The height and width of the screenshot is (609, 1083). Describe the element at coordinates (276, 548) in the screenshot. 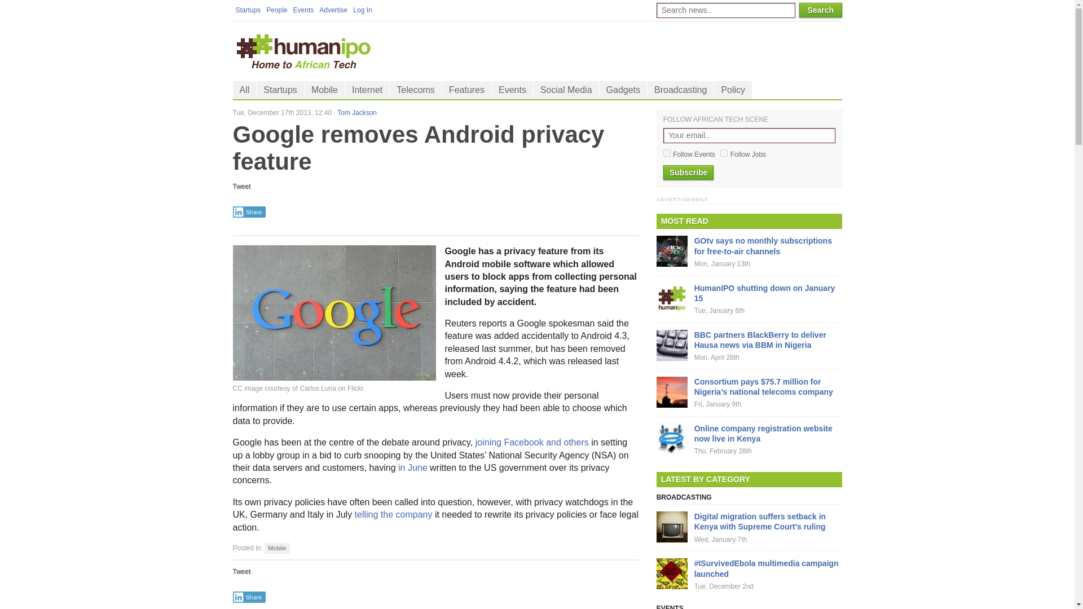

I see `Mobile` at that location.